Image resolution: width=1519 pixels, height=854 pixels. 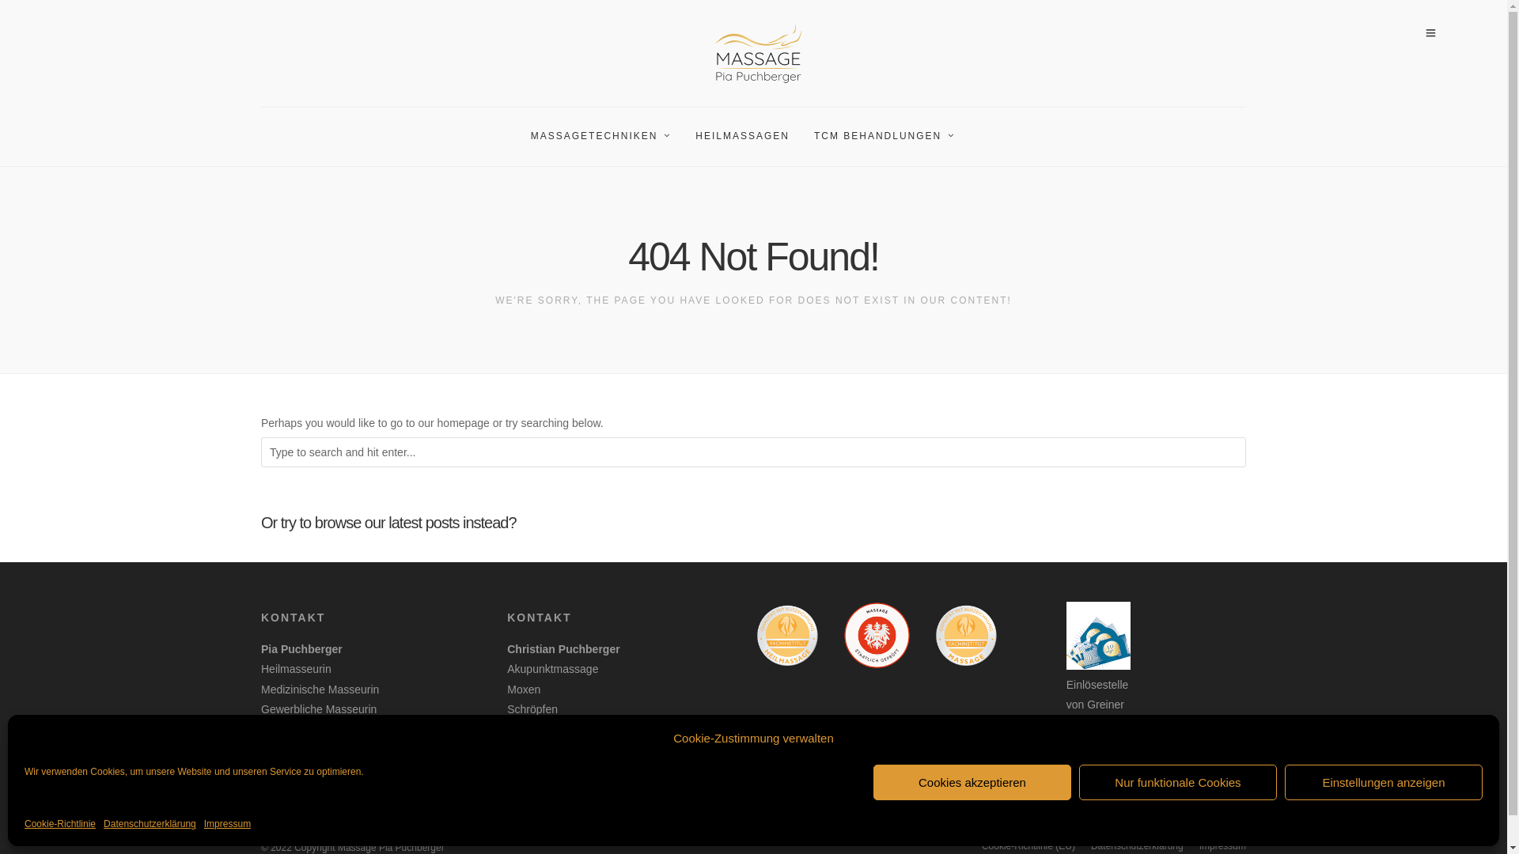 I want to click on TCM BEHANDLUNGEN, so click(x=891, y=137).